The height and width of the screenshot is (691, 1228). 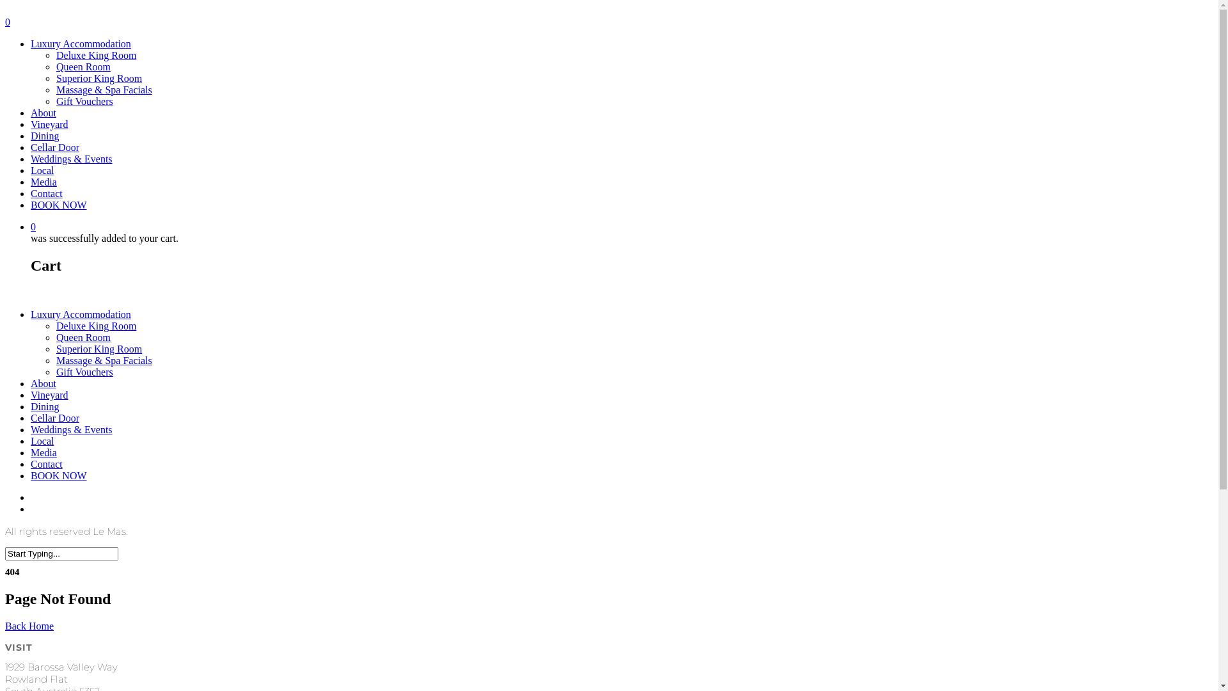 I want to click on About, so click(x=43, y=384).